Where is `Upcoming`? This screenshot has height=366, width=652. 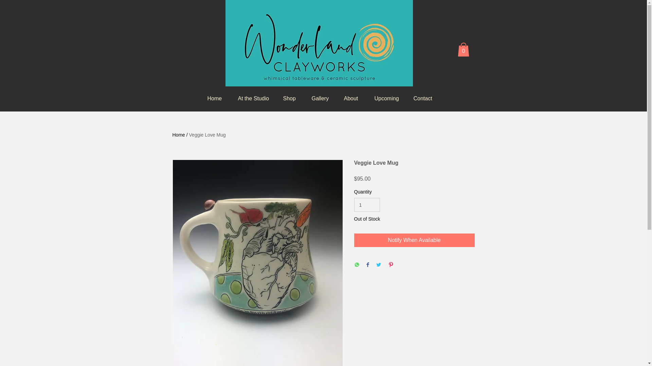 Upcoming is located at coordinates (385, 98).